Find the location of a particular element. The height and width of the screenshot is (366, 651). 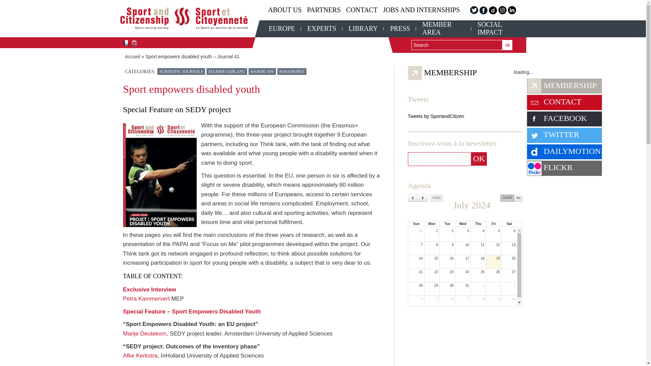

PARTNERS is located at coordinates (324, 10).